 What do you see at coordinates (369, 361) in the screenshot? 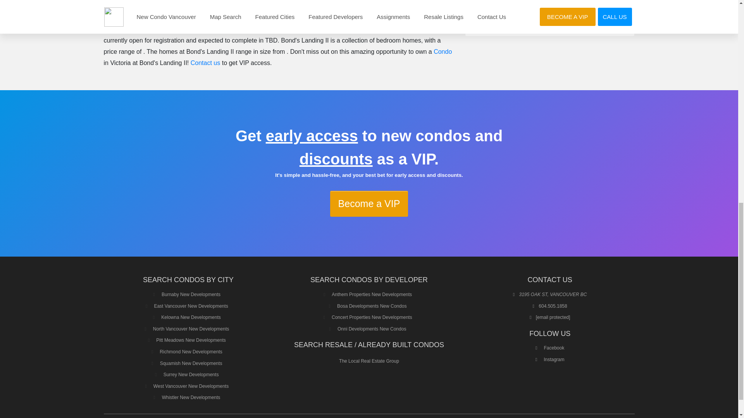
I see `The Local Real Estate Group` at bounding box center [369, 361].